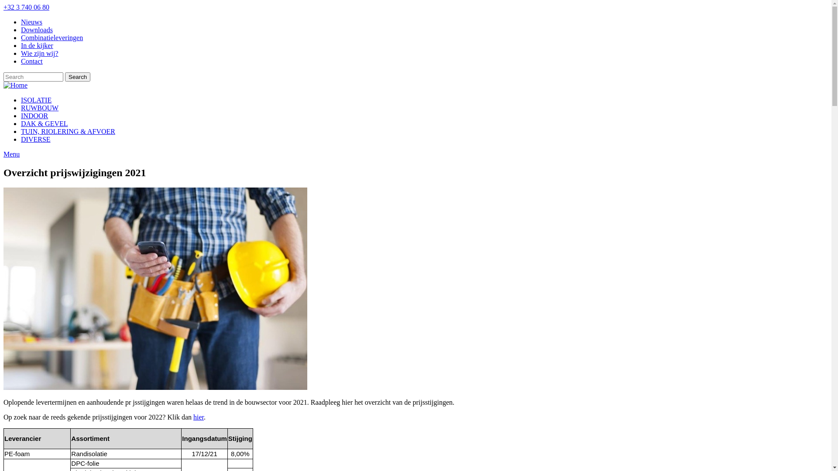 This screenshot has height=471, width=838. Describe the element at coordinates (40, 108) in the screenshot. I see `RUWBOUW` at that location.